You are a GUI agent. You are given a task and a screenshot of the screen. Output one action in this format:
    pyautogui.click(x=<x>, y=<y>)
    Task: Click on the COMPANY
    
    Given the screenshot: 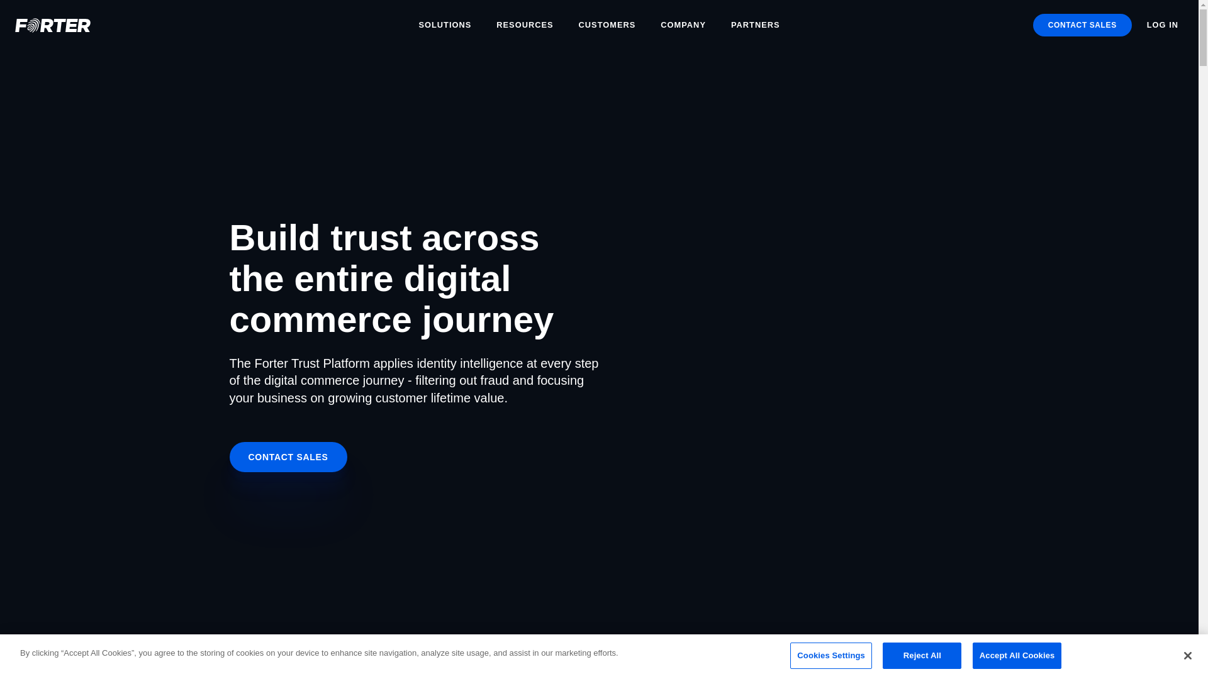 What is the action you would take?
    pyautogui.click(x=683, y=25)
    